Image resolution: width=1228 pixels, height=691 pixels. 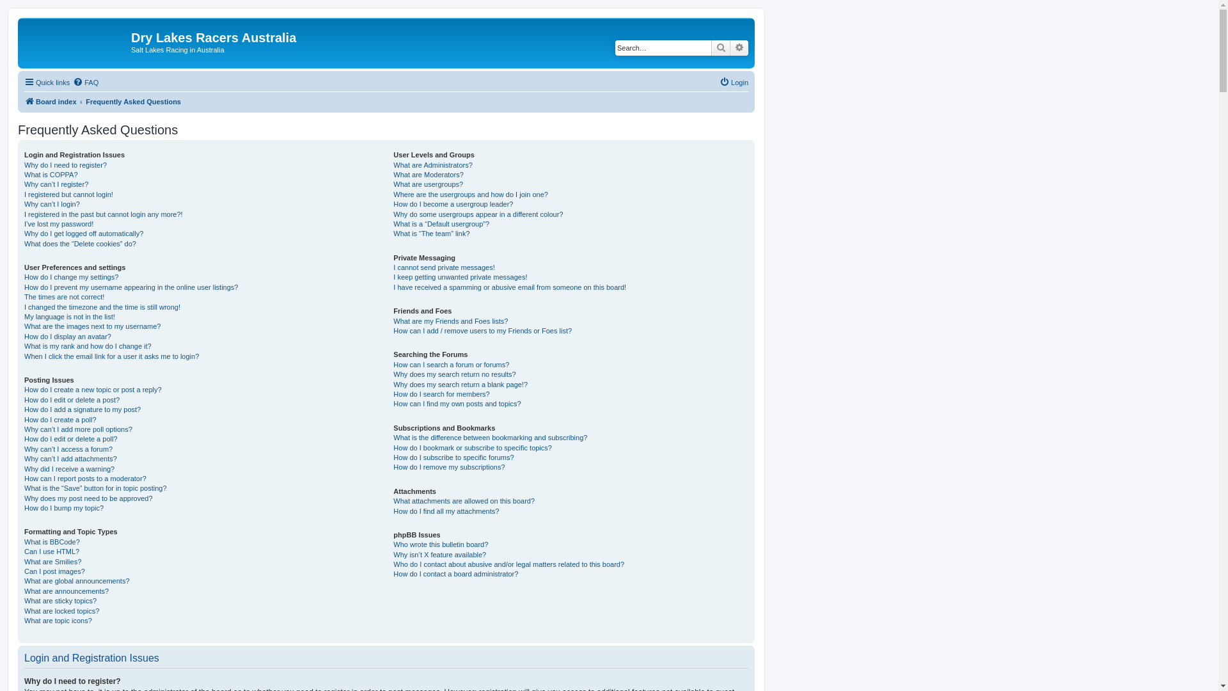 I want to click on Board index, so click(x=51, y=102).